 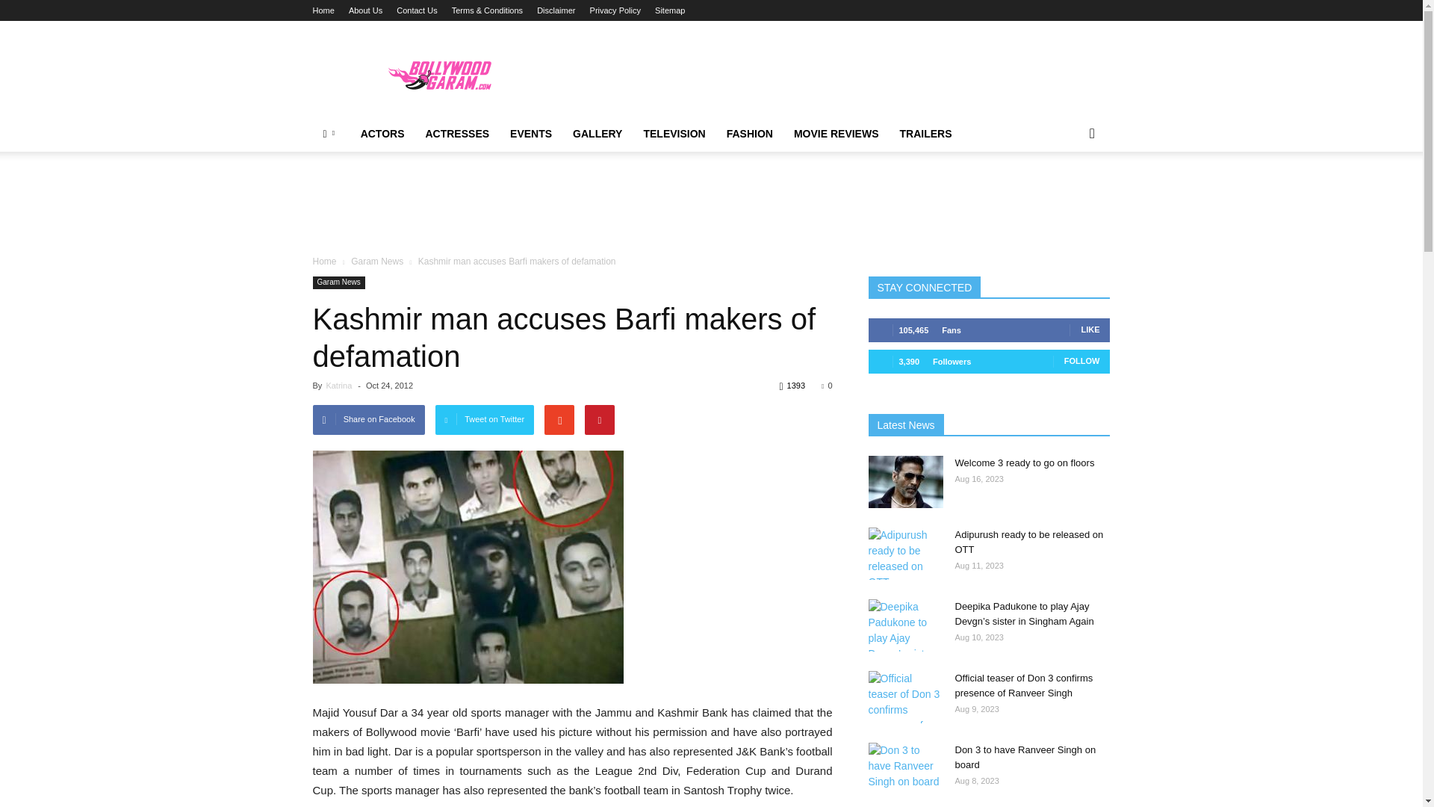 I want to click on Sitemap, so click(x=670, y=10).